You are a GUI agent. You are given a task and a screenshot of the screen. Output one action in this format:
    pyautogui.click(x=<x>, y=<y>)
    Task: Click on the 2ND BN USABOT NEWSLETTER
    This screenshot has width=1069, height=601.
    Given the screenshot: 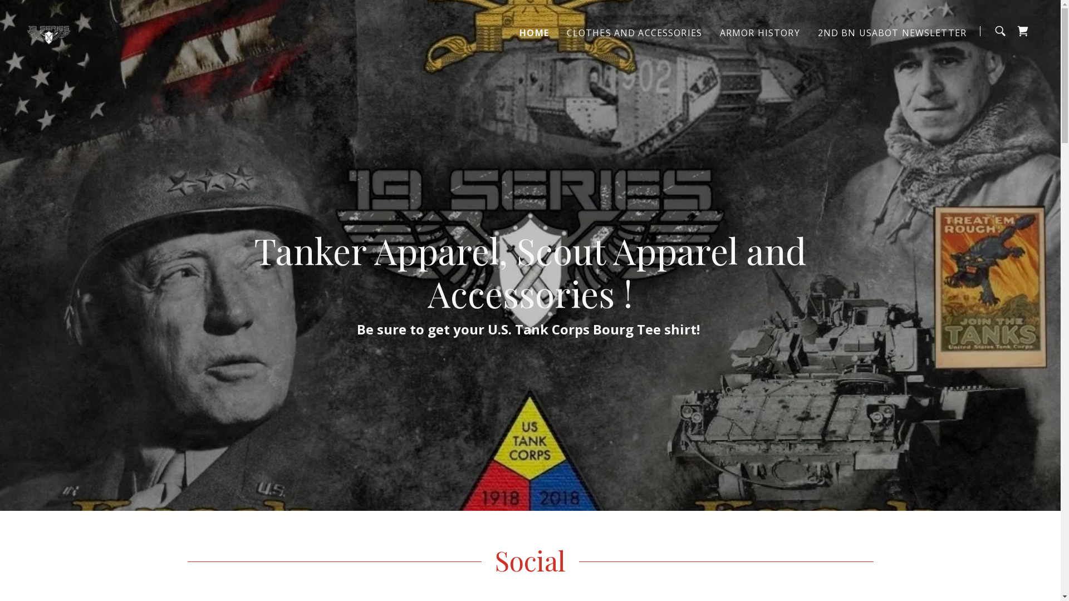 What is the action you would take?
    pyautogui.click(x=892, y=32)
    